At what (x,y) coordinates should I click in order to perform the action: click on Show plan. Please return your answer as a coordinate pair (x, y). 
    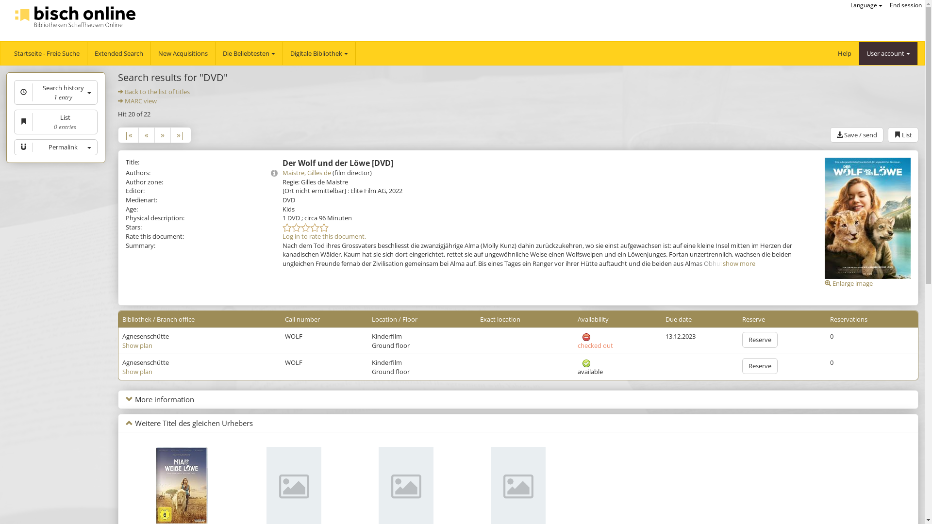
    Looking at the image, I should click on (137, 372).